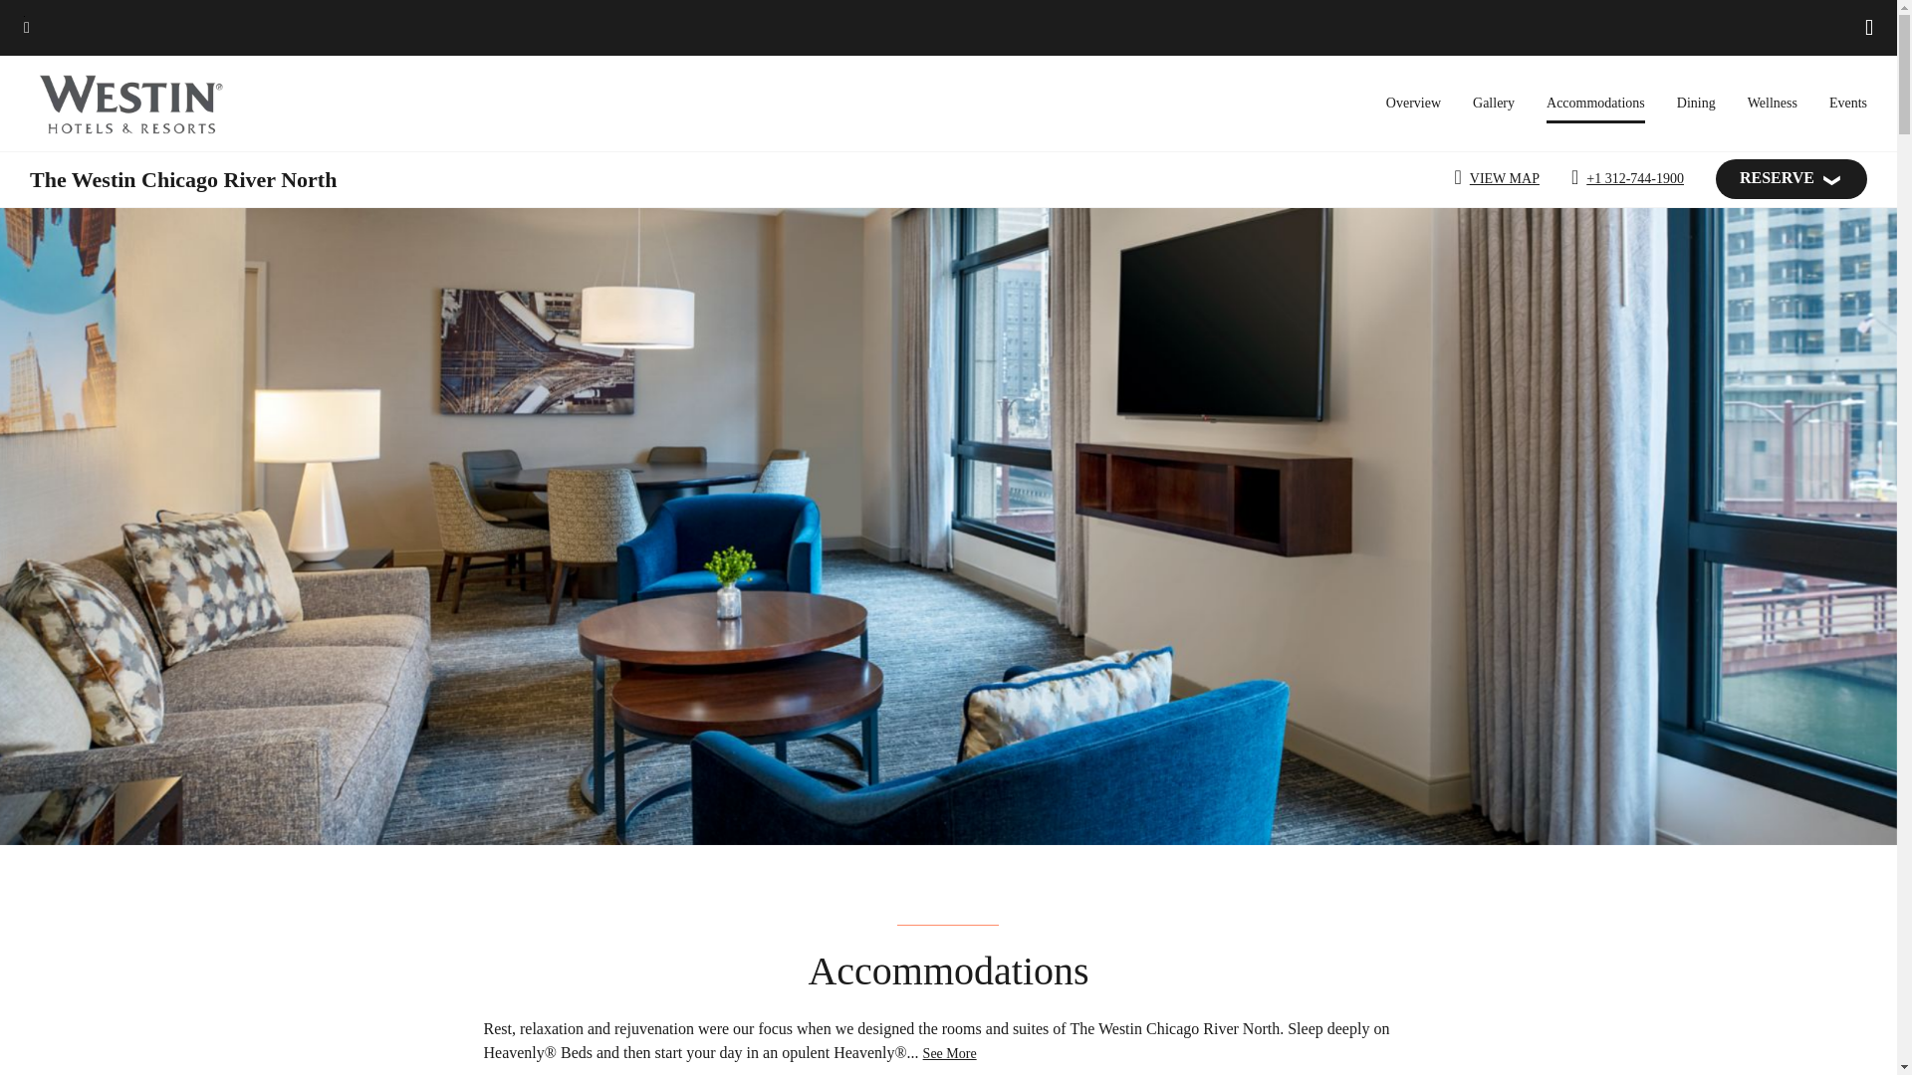 The image size is (1912, 1075). Describe the element at coordinates (1848, 104) in the screenshot. I see `Events` at that location.